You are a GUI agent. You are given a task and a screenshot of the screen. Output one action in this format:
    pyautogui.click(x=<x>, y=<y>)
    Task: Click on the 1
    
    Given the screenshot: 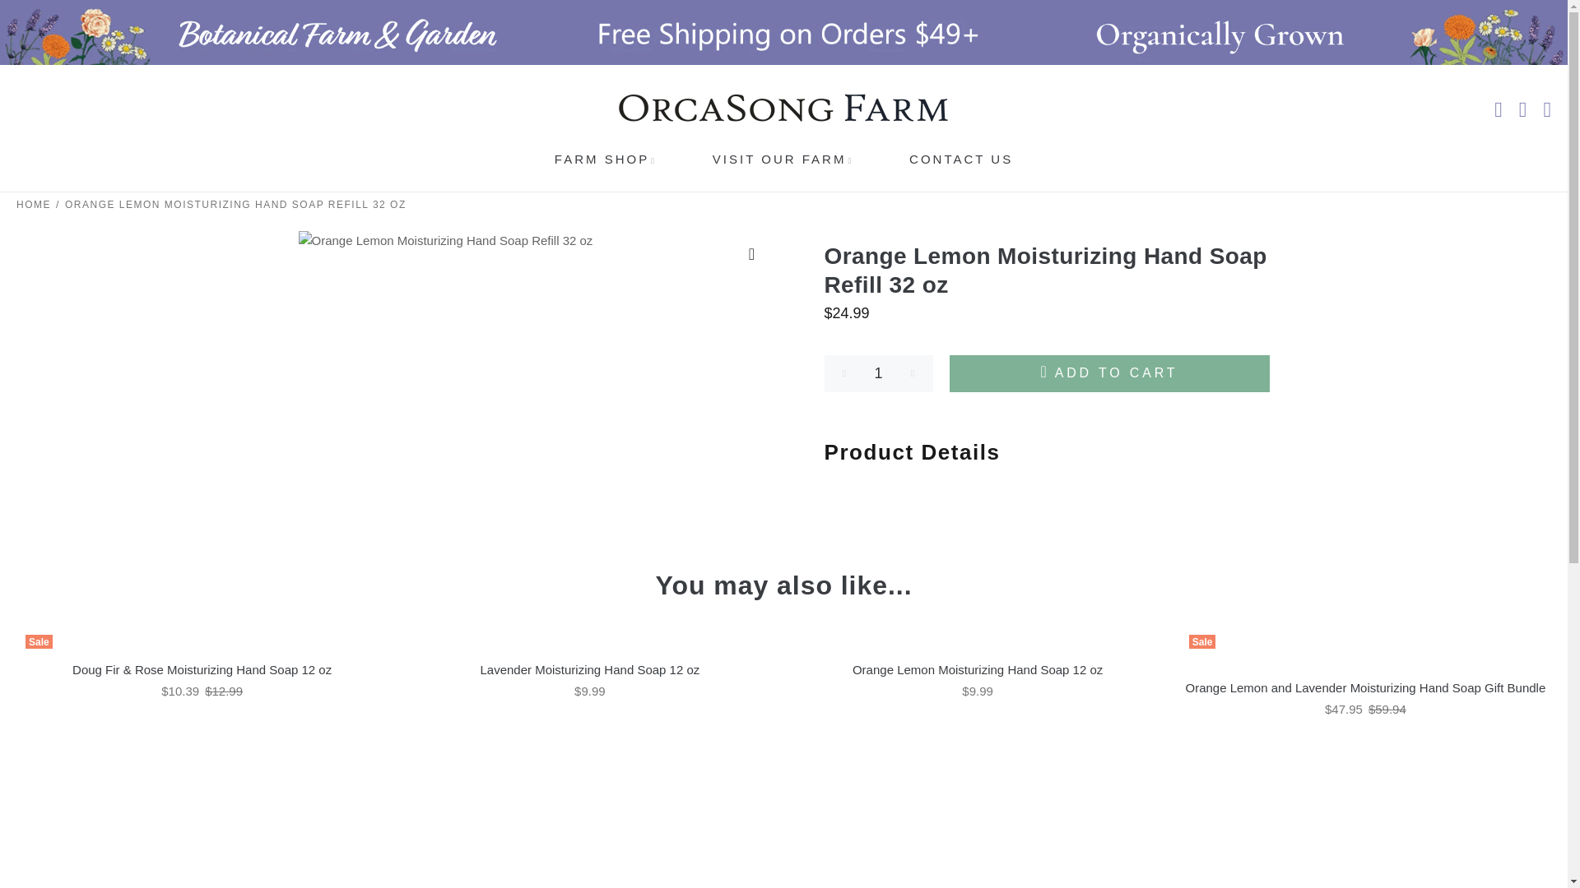 What is the action you would take?
    pyautogui.click(x=879, y=373)
    